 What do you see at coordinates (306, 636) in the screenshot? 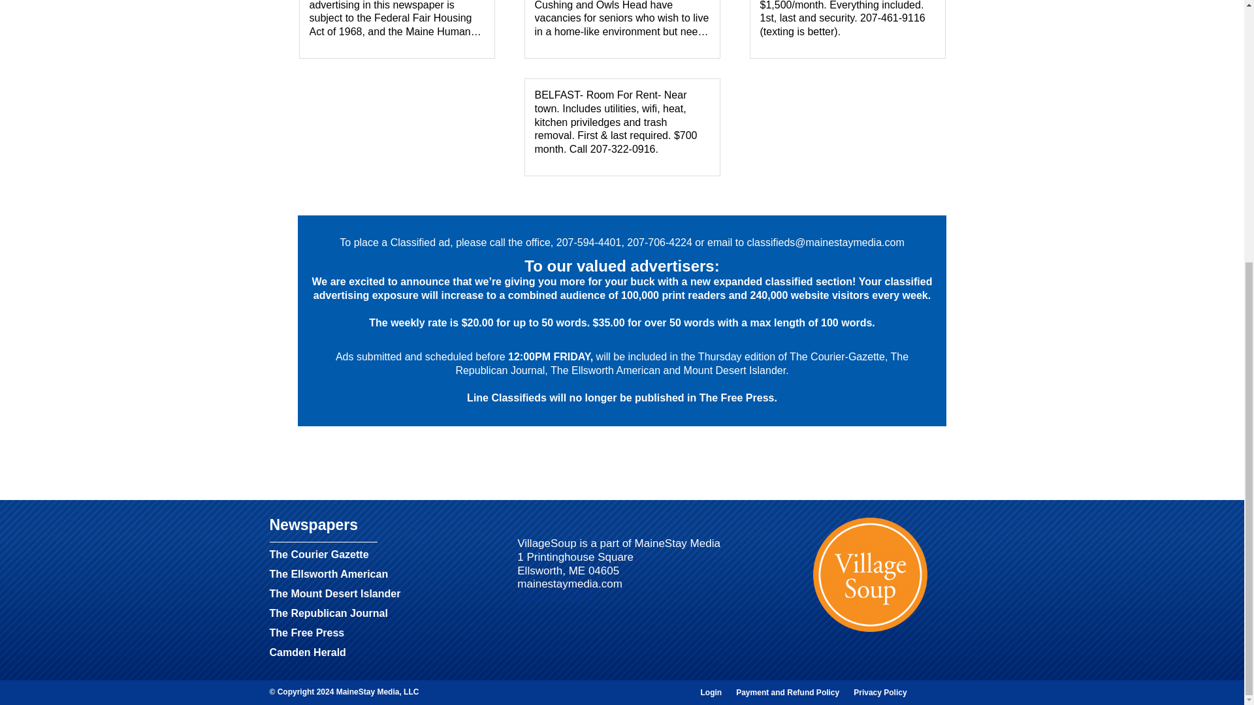
I see `The Free Press` at bounding box center [306, 636].